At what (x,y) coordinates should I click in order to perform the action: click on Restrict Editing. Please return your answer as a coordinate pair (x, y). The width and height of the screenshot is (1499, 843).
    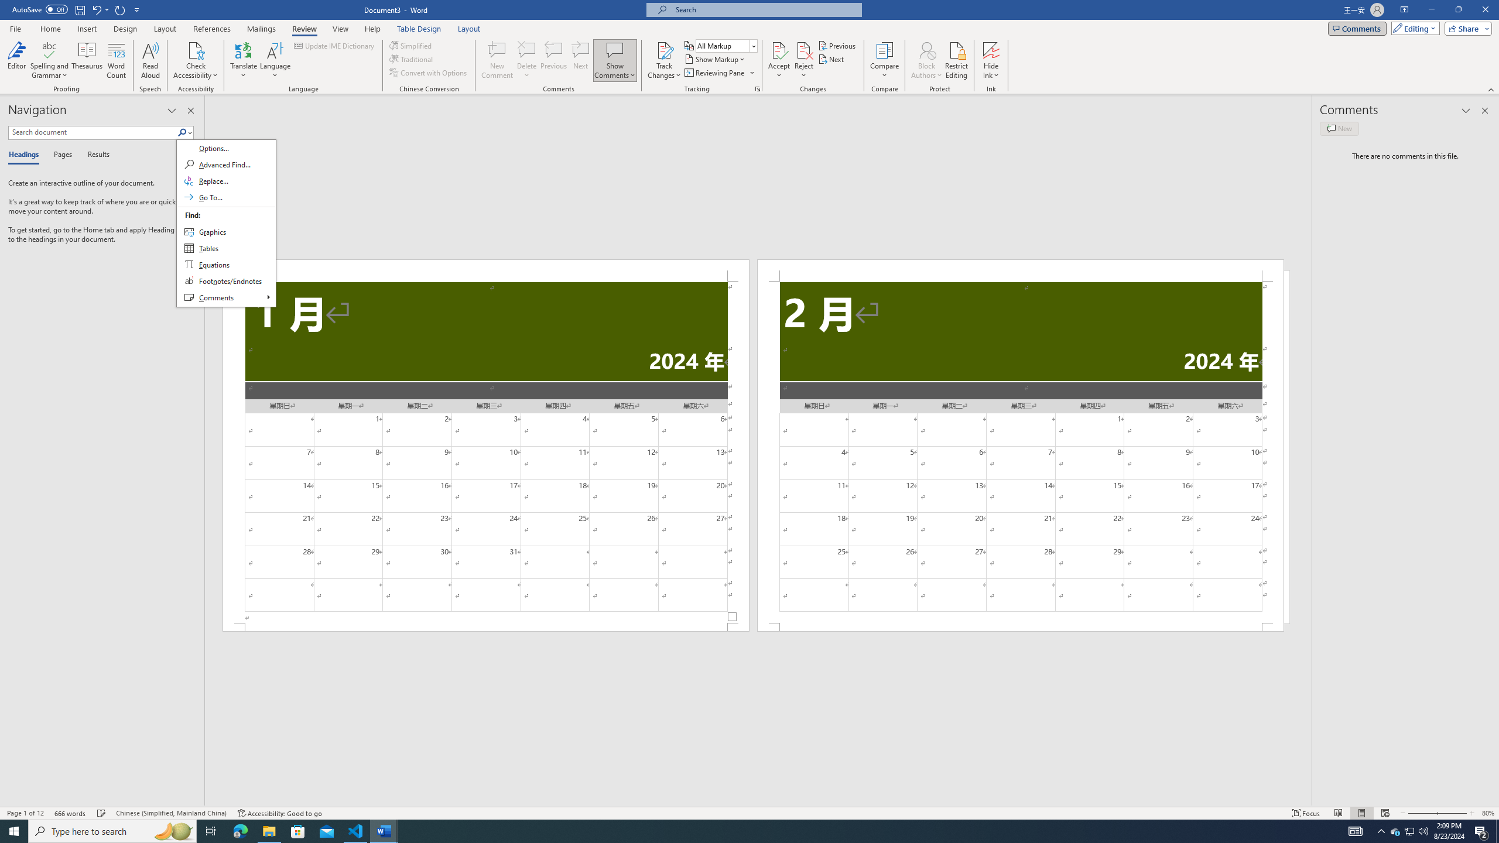
    Looking at the image, I should click on (957, 60).